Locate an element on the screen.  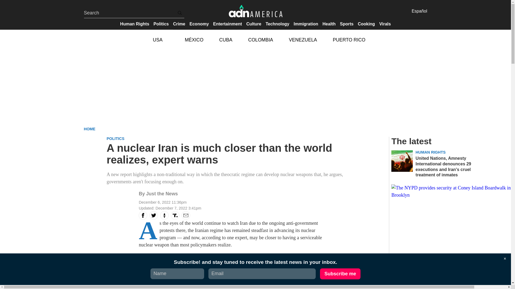
POLITICS is located at coordinates (115, 138).